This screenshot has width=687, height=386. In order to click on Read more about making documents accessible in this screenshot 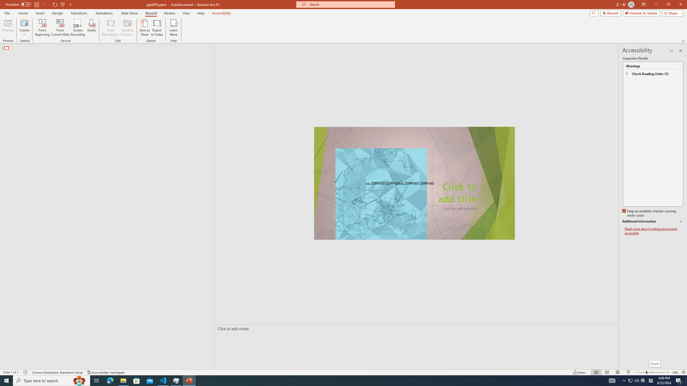, I will do `click(654, 231)`.